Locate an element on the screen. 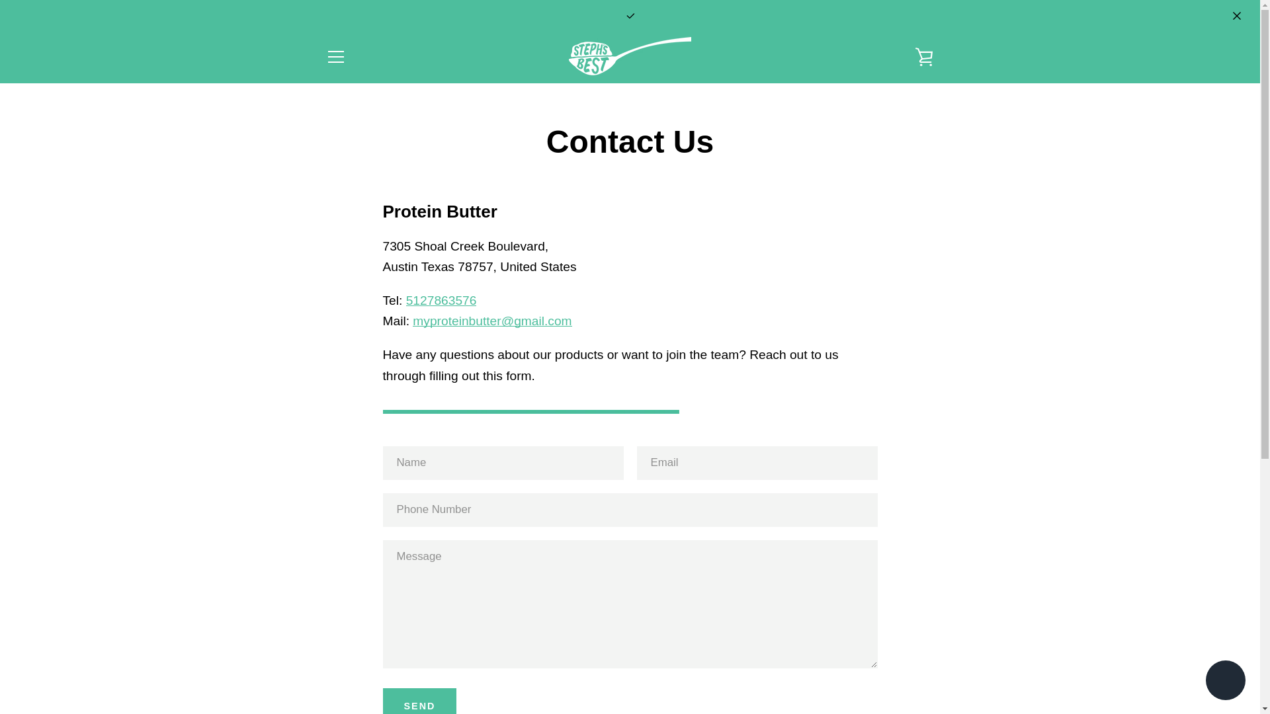  Meta Pay is located at coordinates (892, 657).